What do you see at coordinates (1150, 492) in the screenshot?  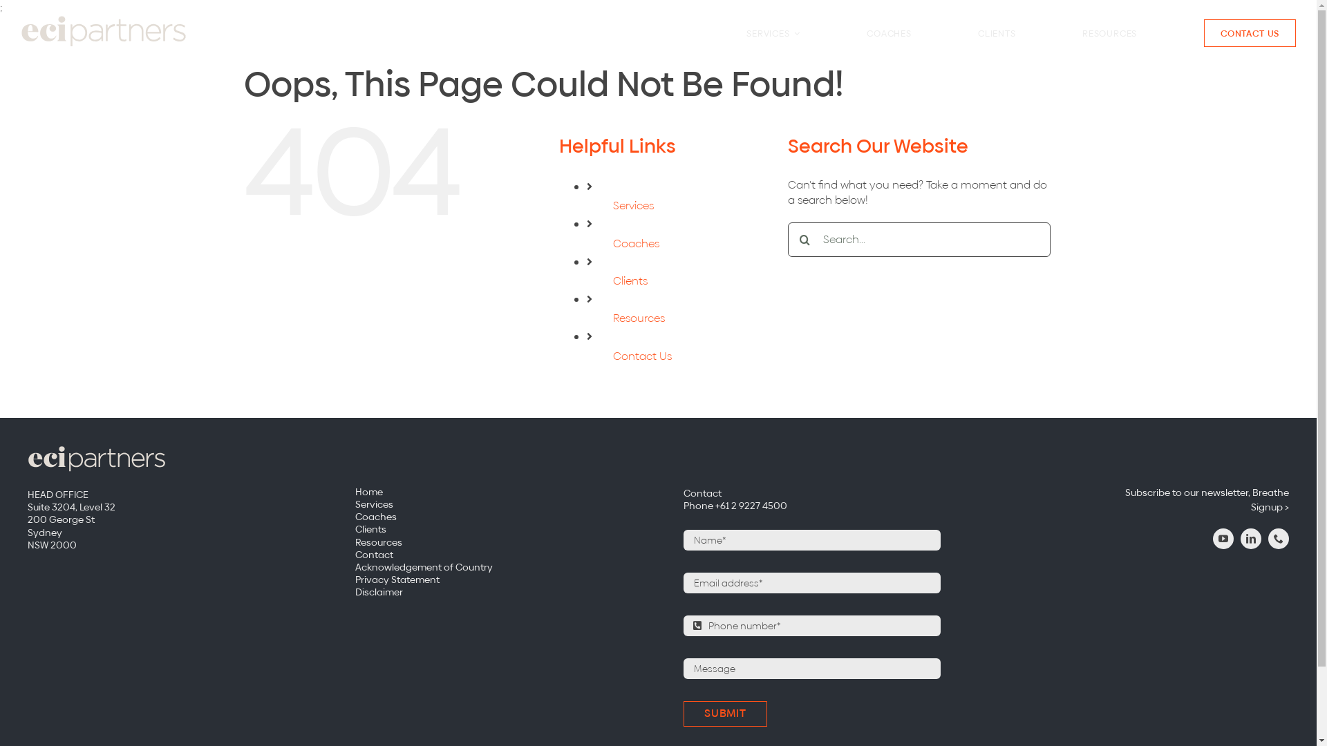 I see `Subscribe to our newsletter, Breathe` at bounding box center [1150, 492].